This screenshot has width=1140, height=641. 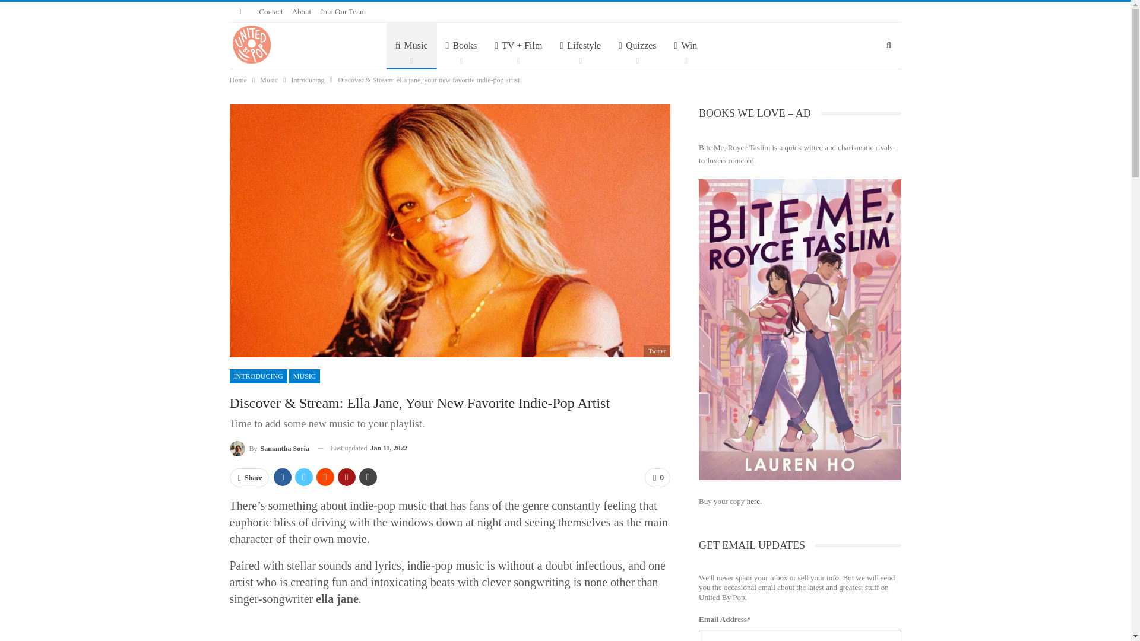 What do you see at coordinates (411, 45) in the screenshot?
I see `Music` at bounding box center [411, 45].